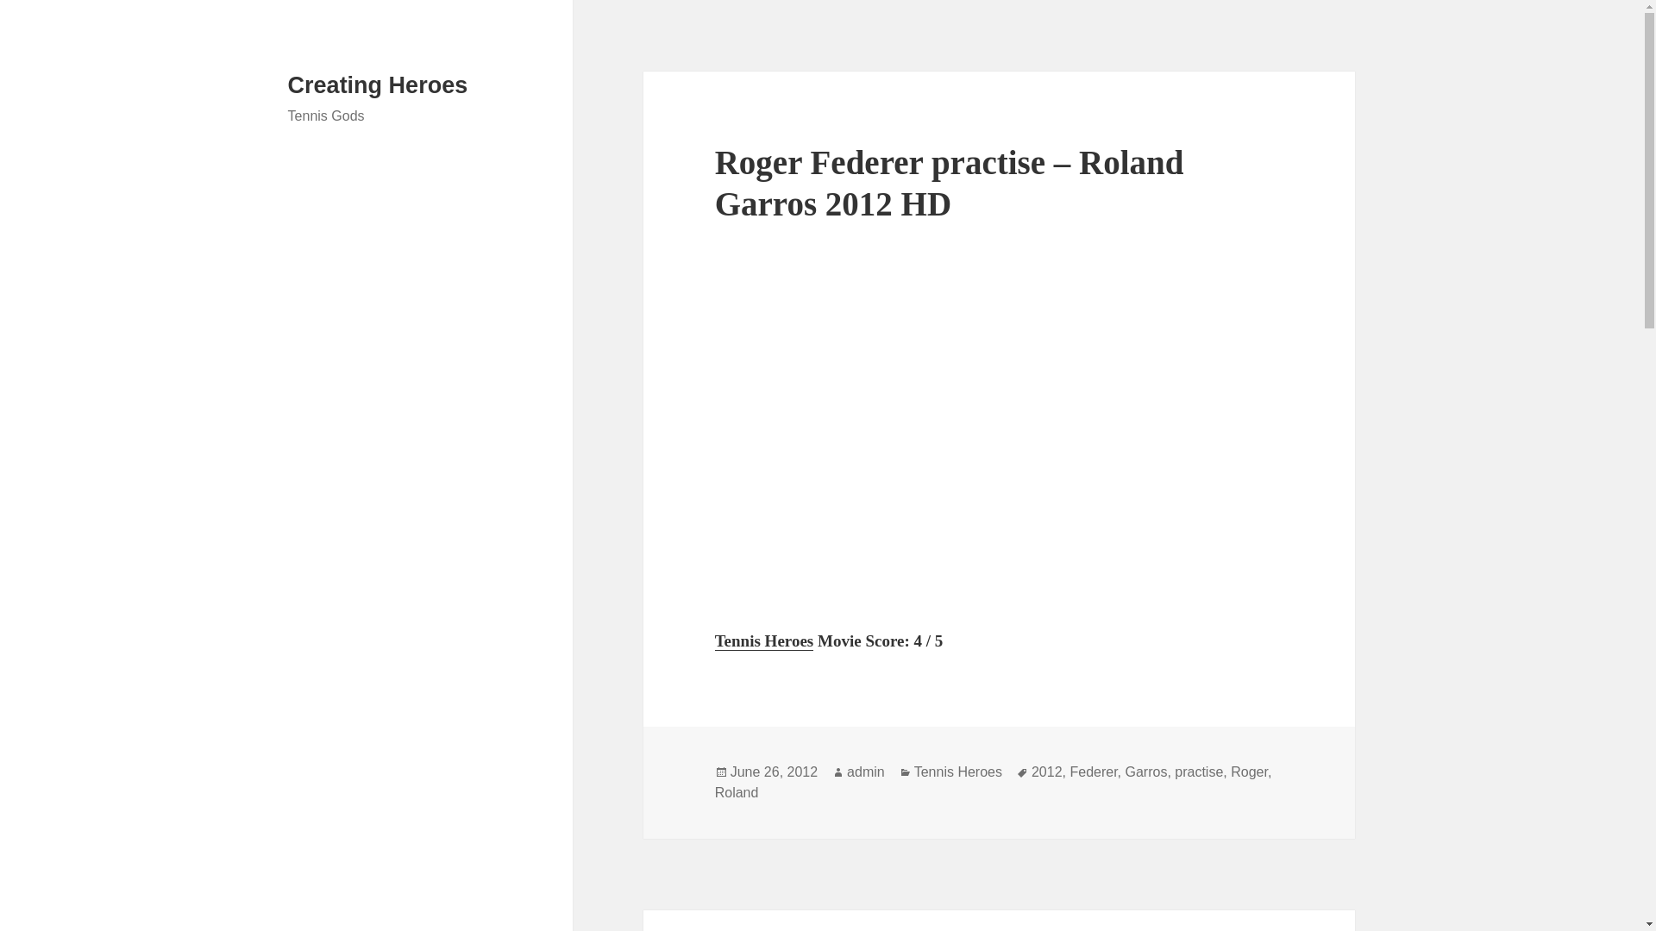 Image resolution: width=1656 pixels, height=931 pixels. Describe the element at coordinates (1145, 772) in the screenshot. I see `Garros` at that location.